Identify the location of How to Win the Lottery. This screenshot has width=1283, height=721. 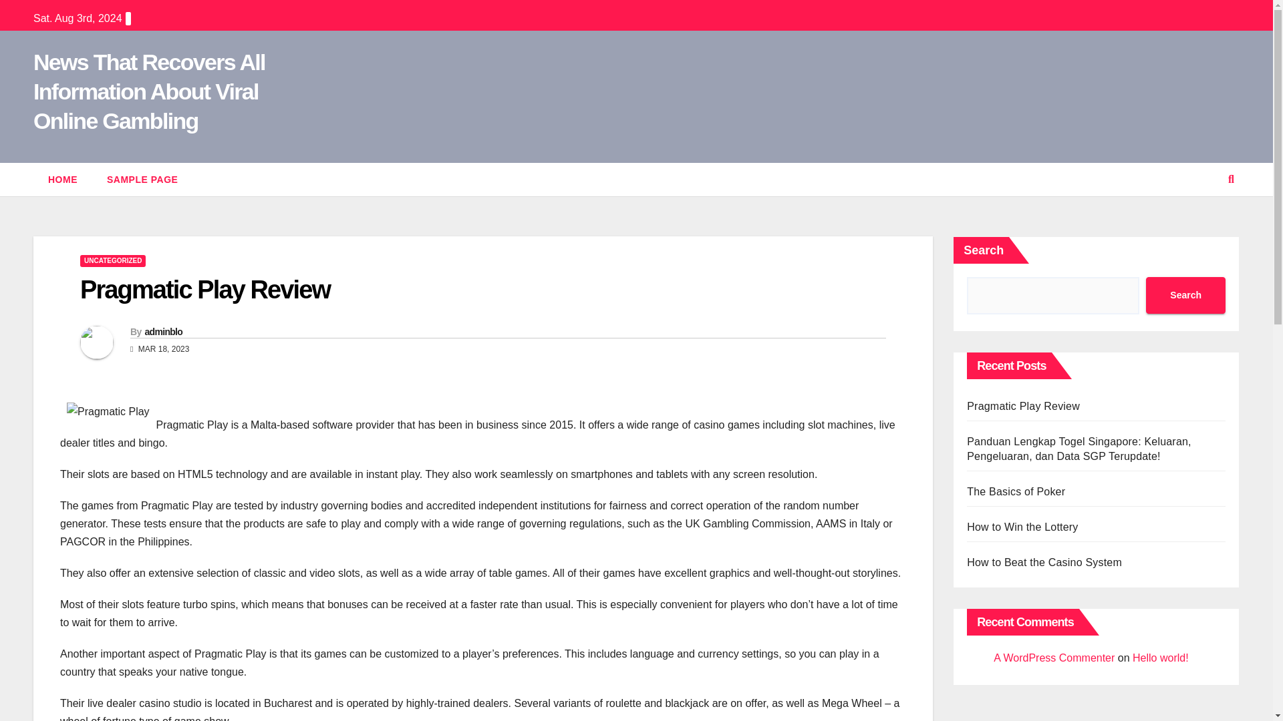
(1022, 527).